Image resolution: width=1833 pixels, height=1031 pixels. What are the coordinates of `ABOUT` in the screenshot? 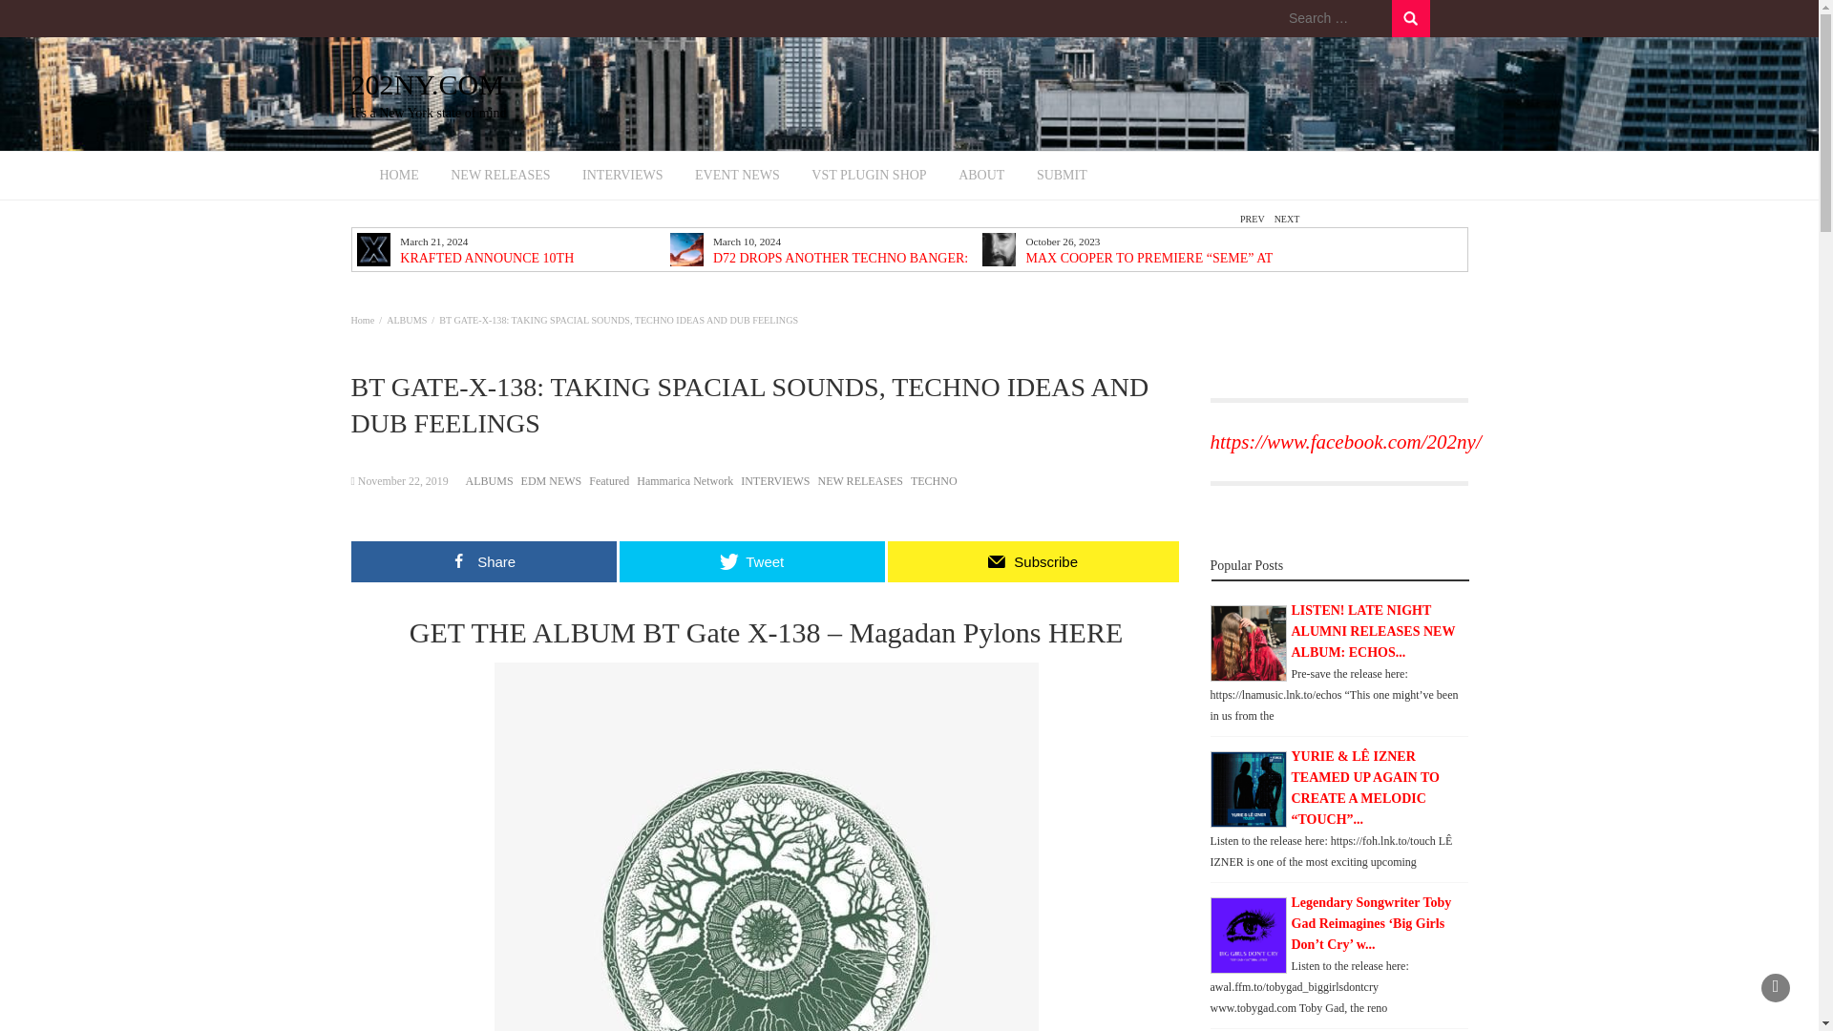 It's located at (737, 176).